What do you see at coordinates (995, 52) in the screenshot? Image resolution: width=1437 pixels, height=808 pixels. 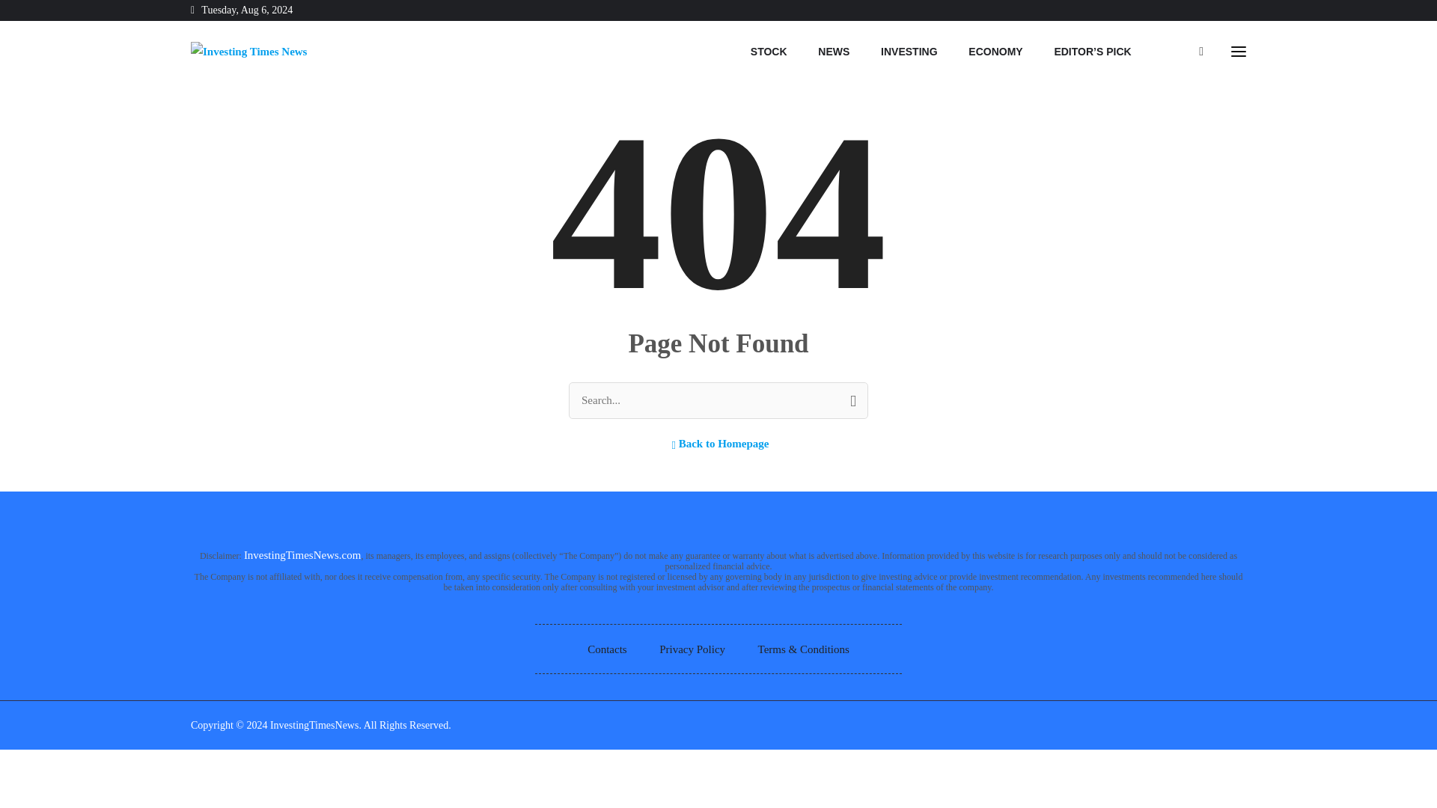 I see `ECONOMY` at bounding box center [995, 52].